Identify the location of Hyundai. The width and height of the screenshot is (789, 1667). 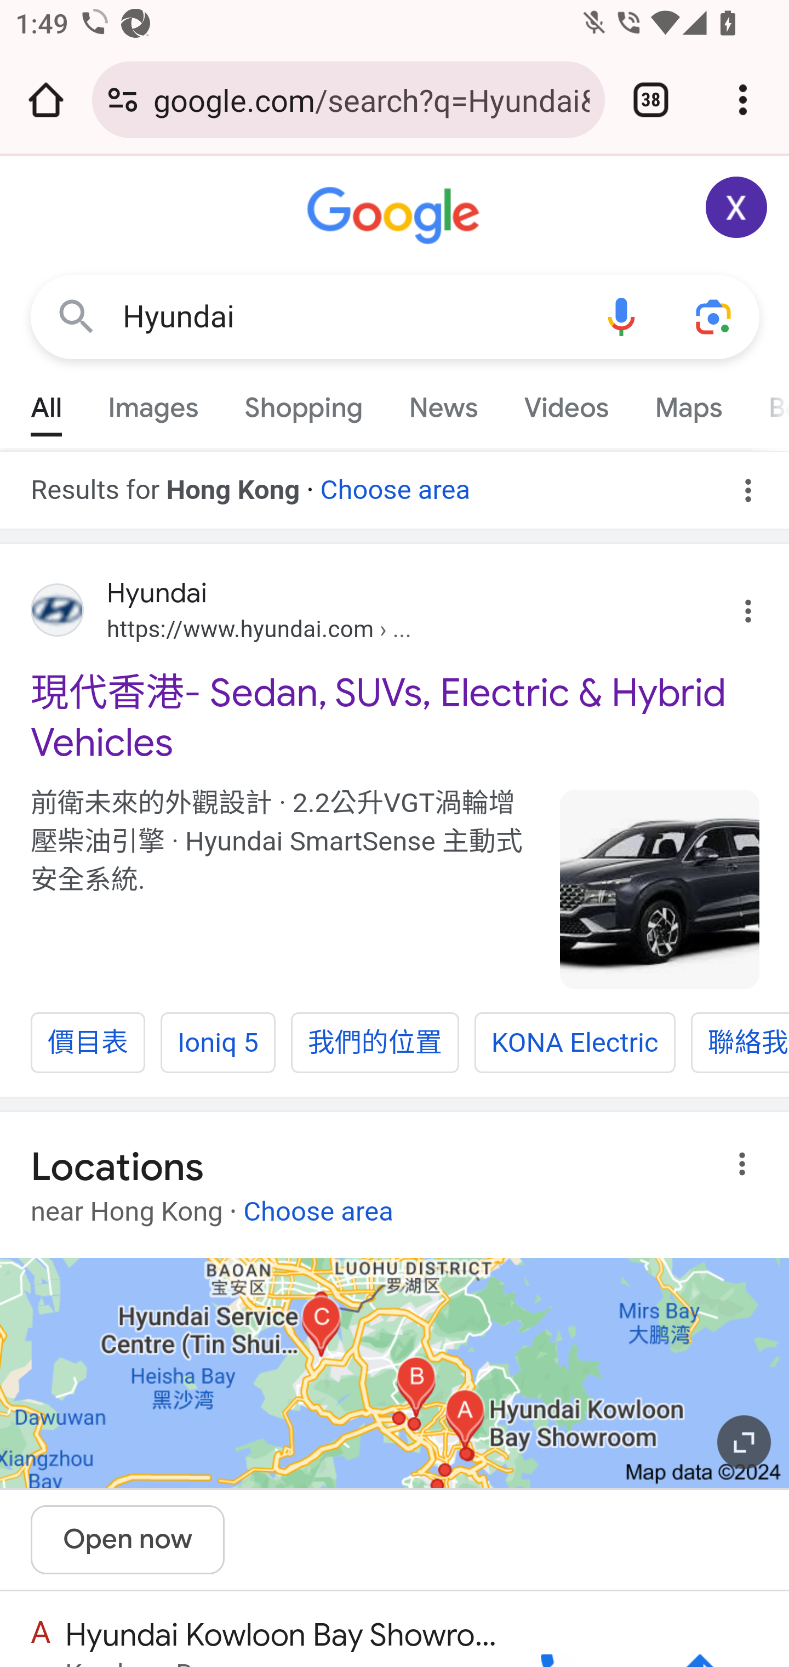
(348, 317).